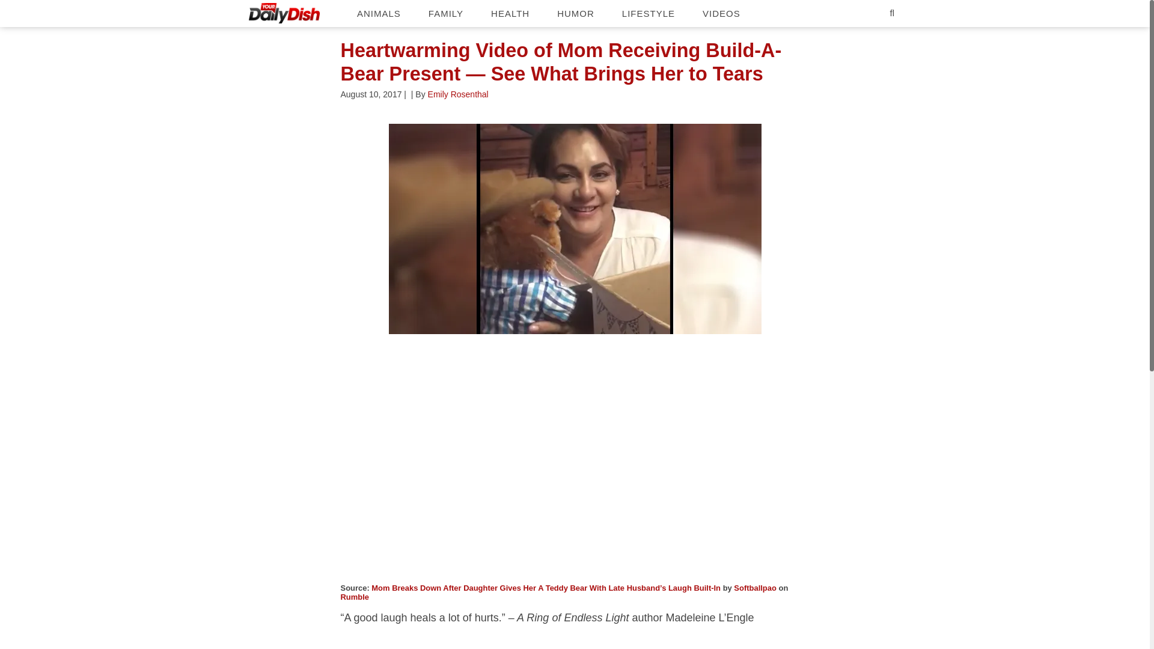 The width and height of the screenshot is (1154, 649). What do you see at coordinates (576, 13) in the screenshot?
I see `HUMOR` at bounding box center [576, 13].